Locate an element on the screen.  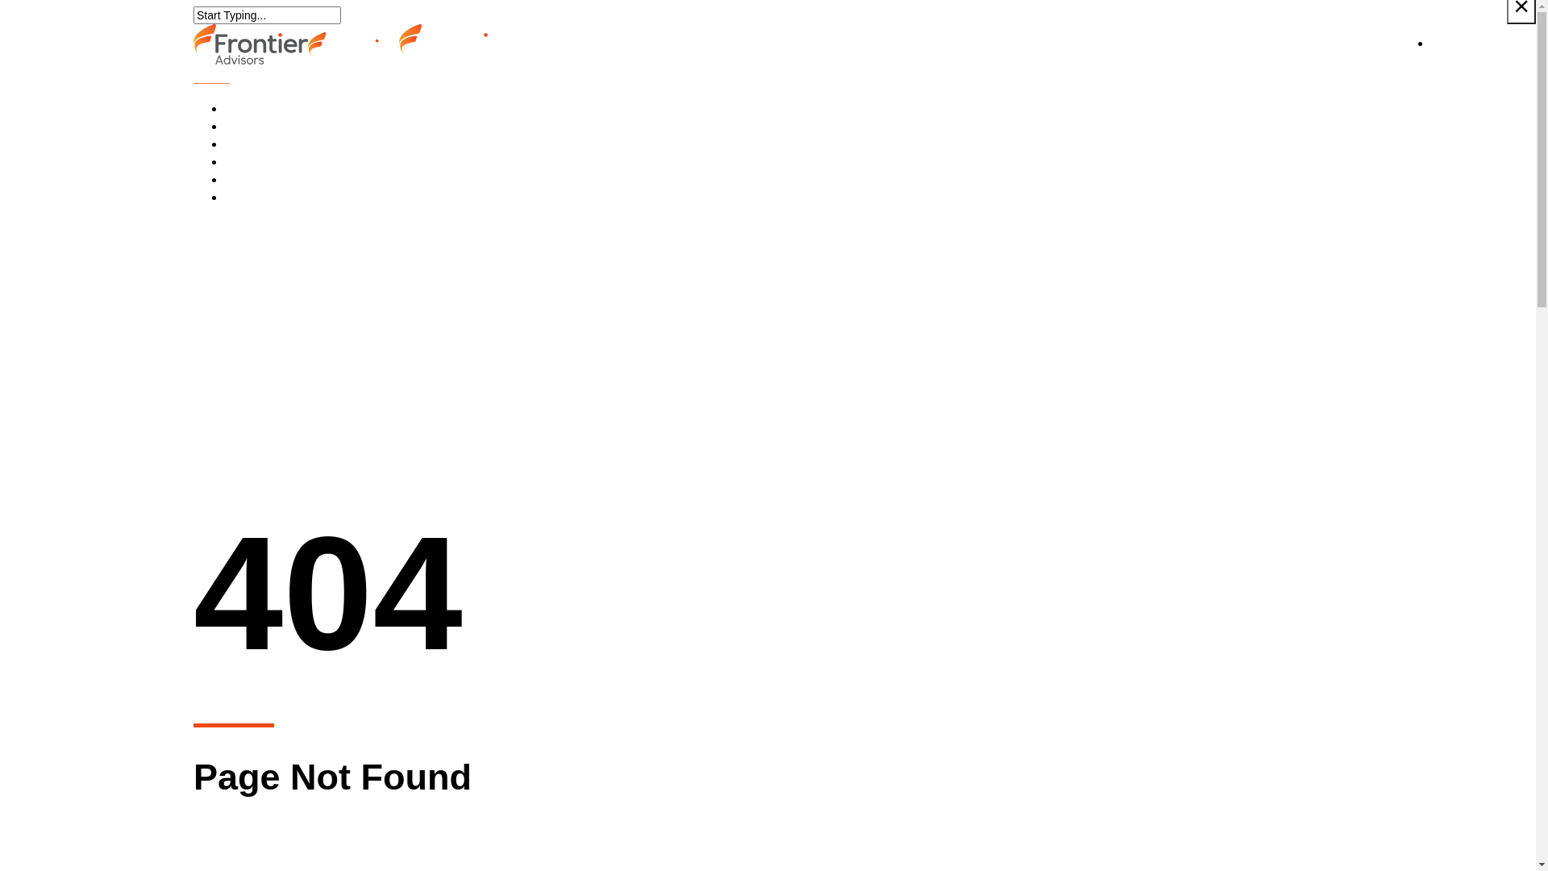
Clients is located at coordinates (264, 127).